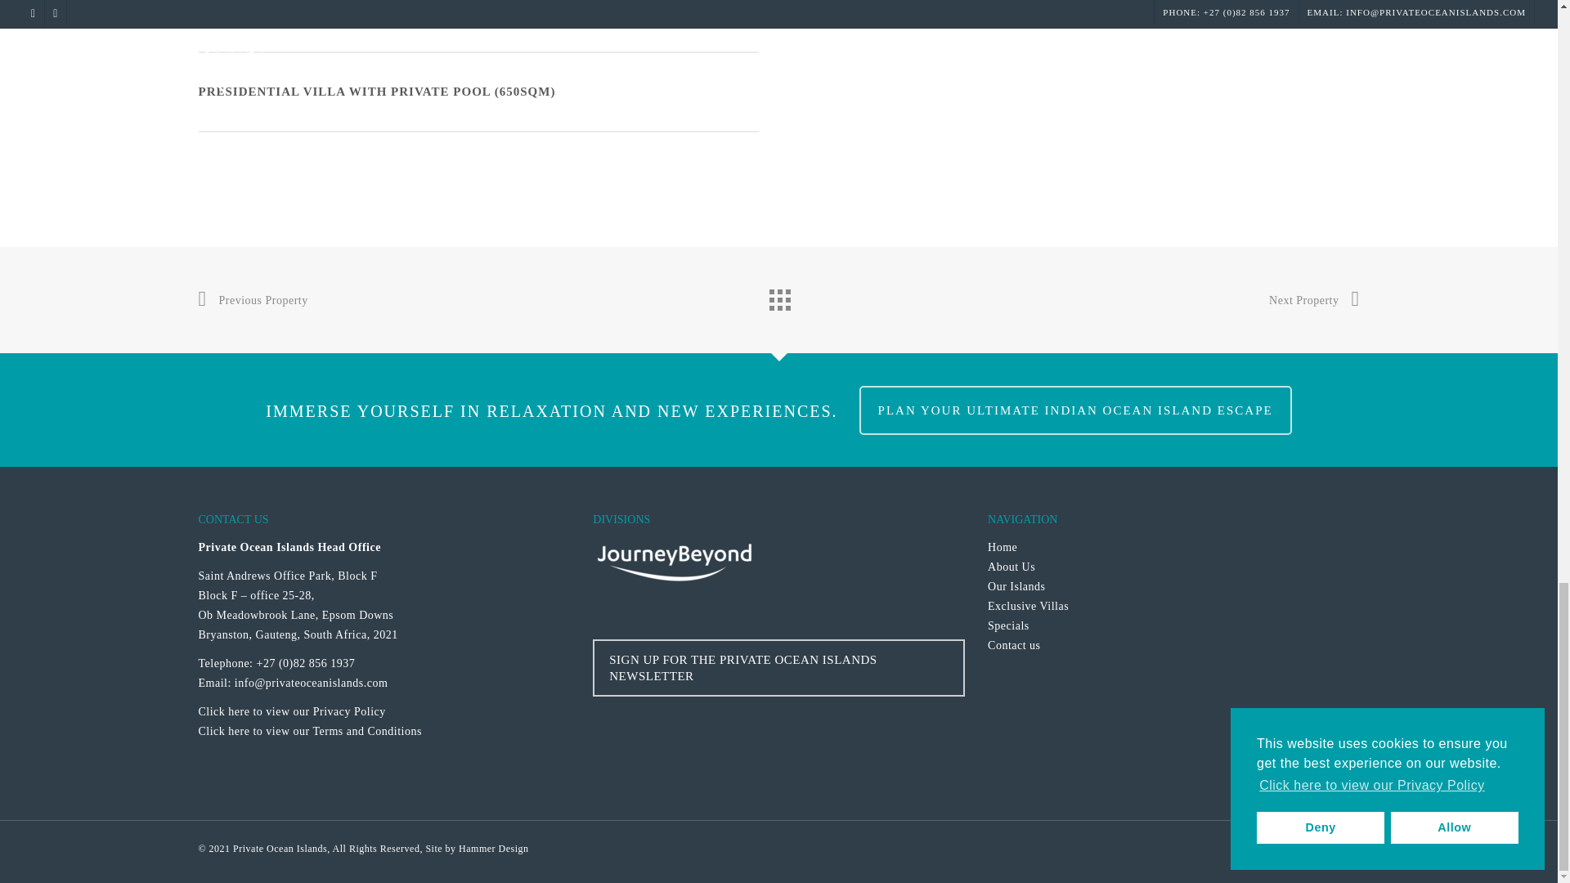 Image resolution: width=1570 pixels, height=883 pixels. What do you see at coordinates (778, 296) in the screenshot?
I see `Back to all projects` at bounding box center [778, 296].